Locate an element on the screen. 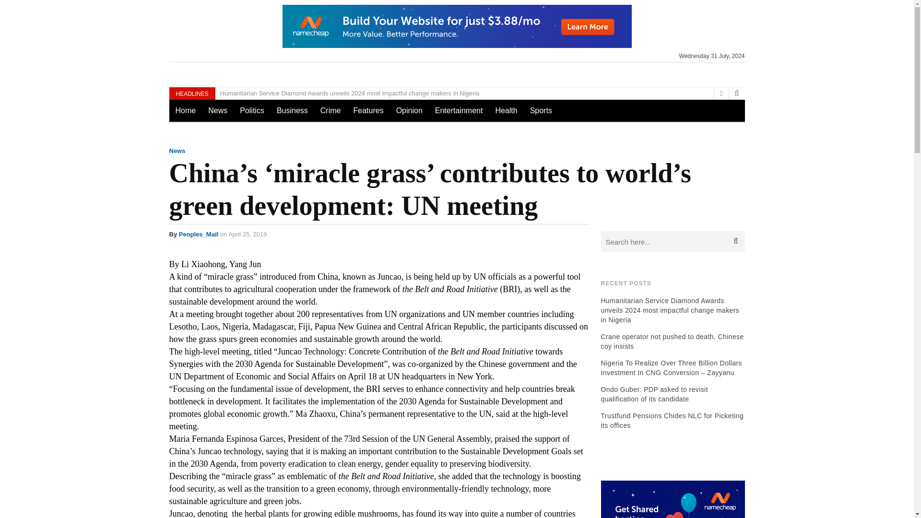 Image resolution: width=921 pixels, height=518 pixels. Opinion is located at coordinates (409, 110).